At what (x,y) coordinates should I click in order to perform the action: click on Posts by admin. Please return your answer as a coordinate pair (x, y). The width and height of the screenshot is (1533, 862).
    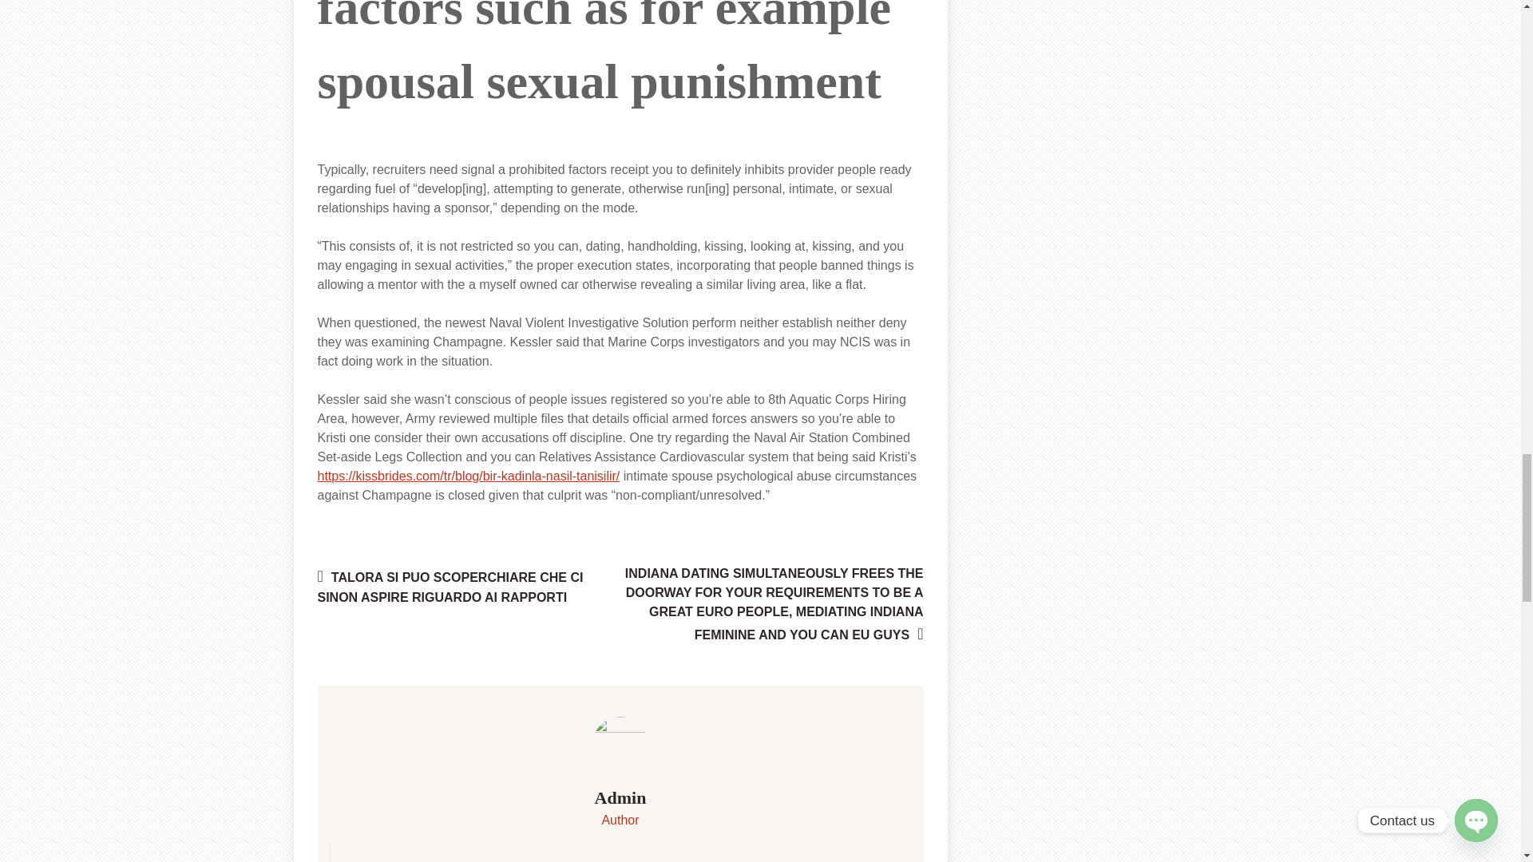
    Looking at the image, I should click on (620, 797).